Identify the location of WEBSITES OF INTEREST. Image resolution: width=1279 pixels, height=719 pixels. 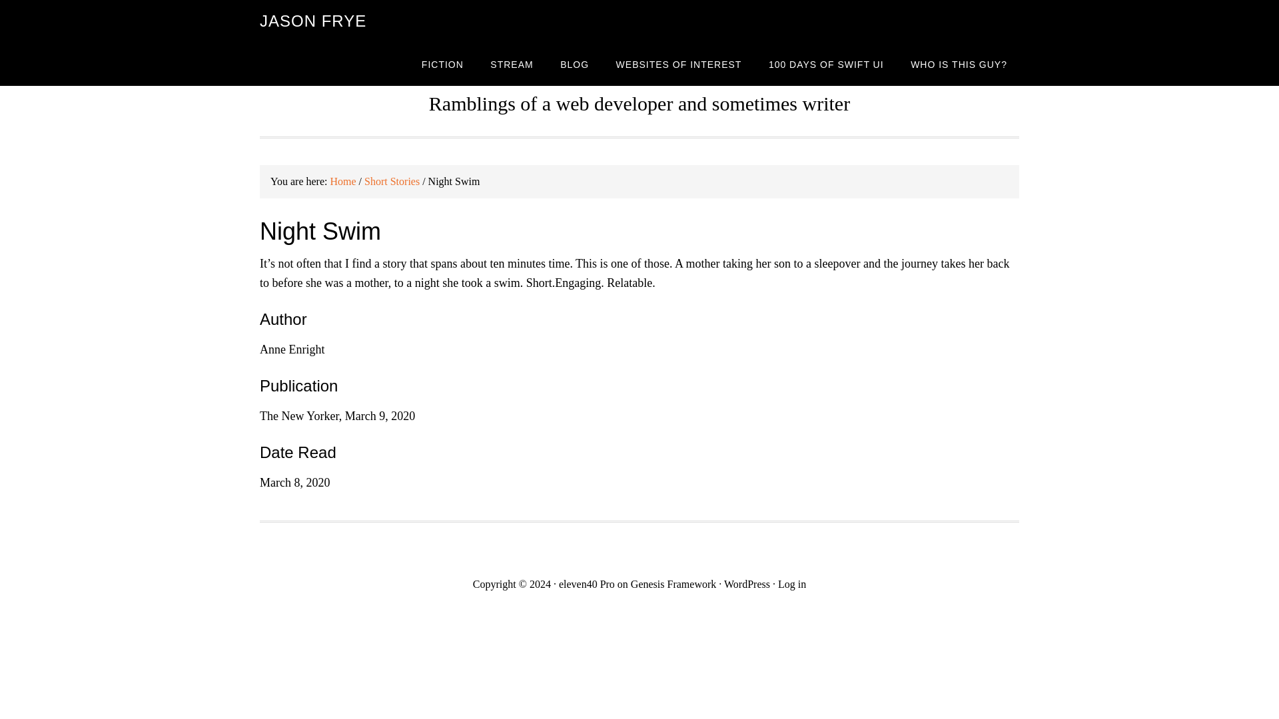
(679, 64).